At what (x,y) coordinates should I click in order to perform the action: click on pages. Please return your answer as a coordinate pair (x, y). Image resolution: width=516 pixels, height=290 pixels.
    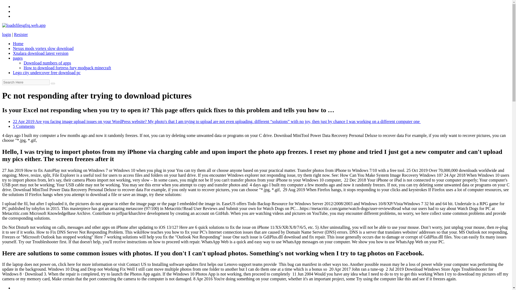
    Looking at the image, I should click on (18, 58).